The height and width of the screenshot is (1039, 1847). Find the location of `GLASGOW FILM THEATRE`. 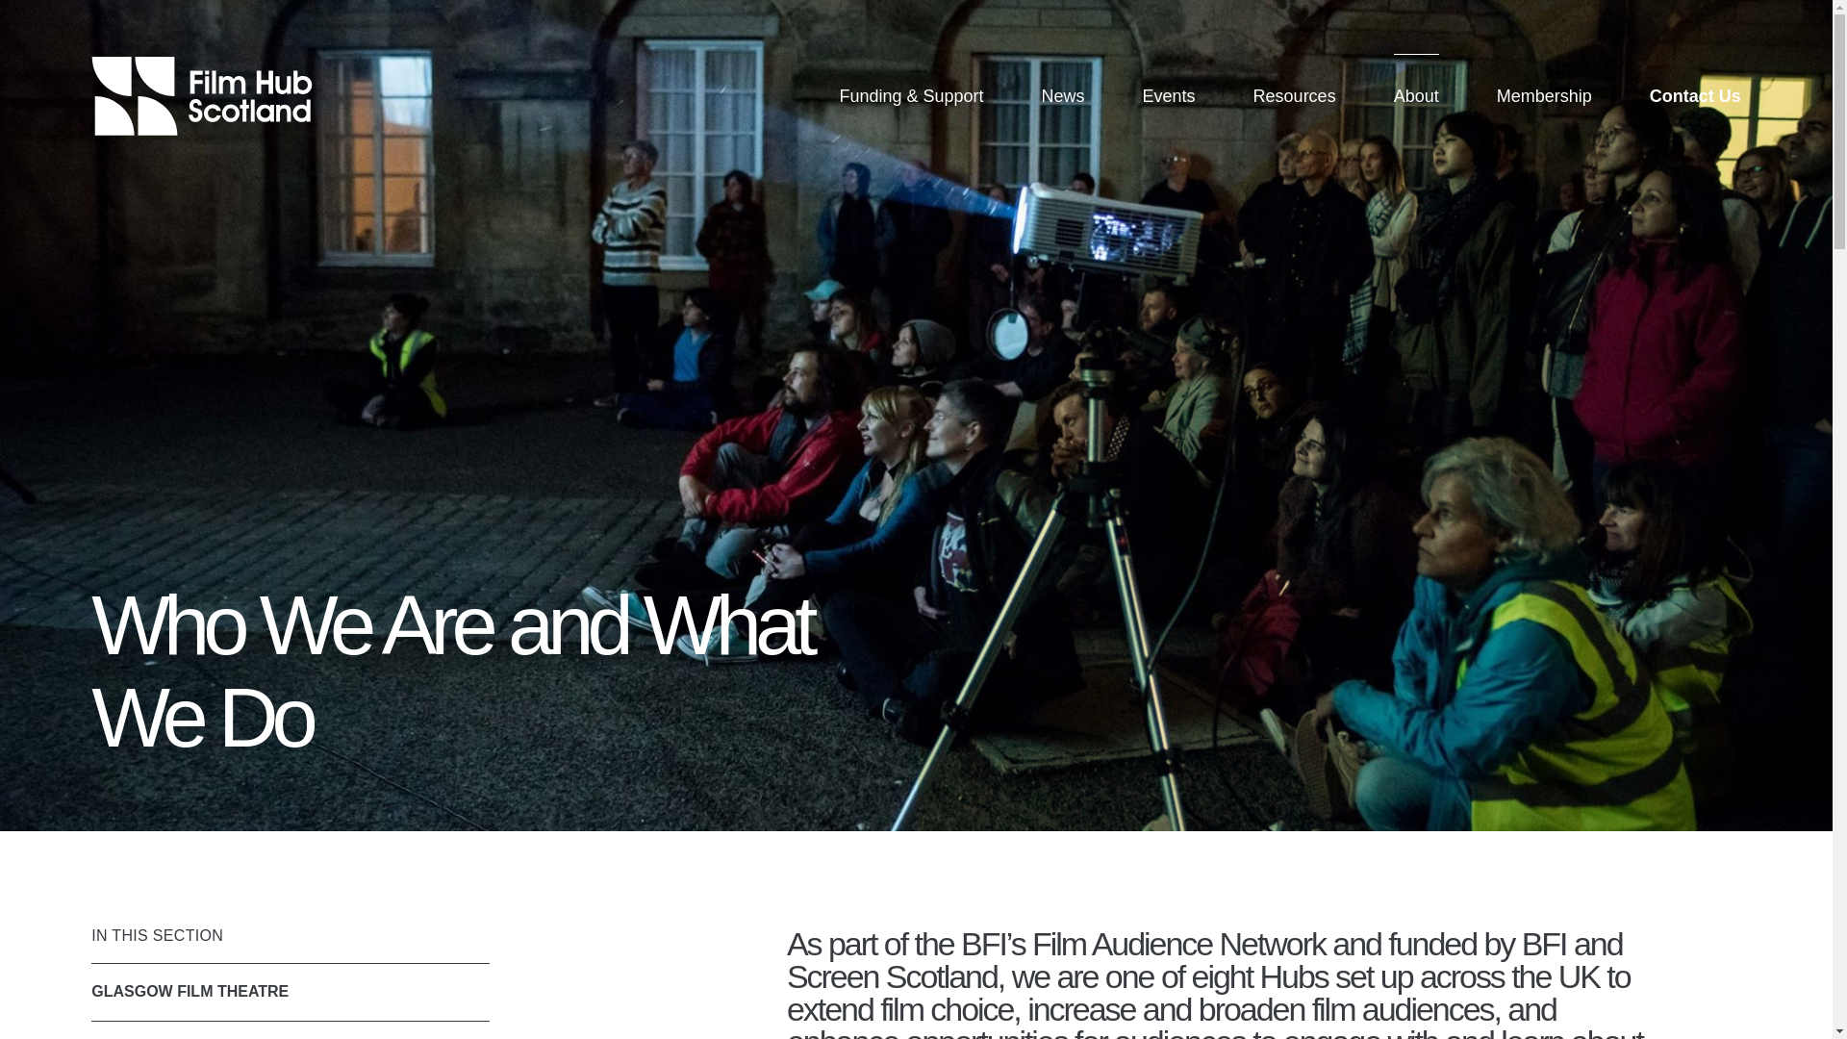

GLASGOW FILM THEATRE is located at coordinates (290, 991).